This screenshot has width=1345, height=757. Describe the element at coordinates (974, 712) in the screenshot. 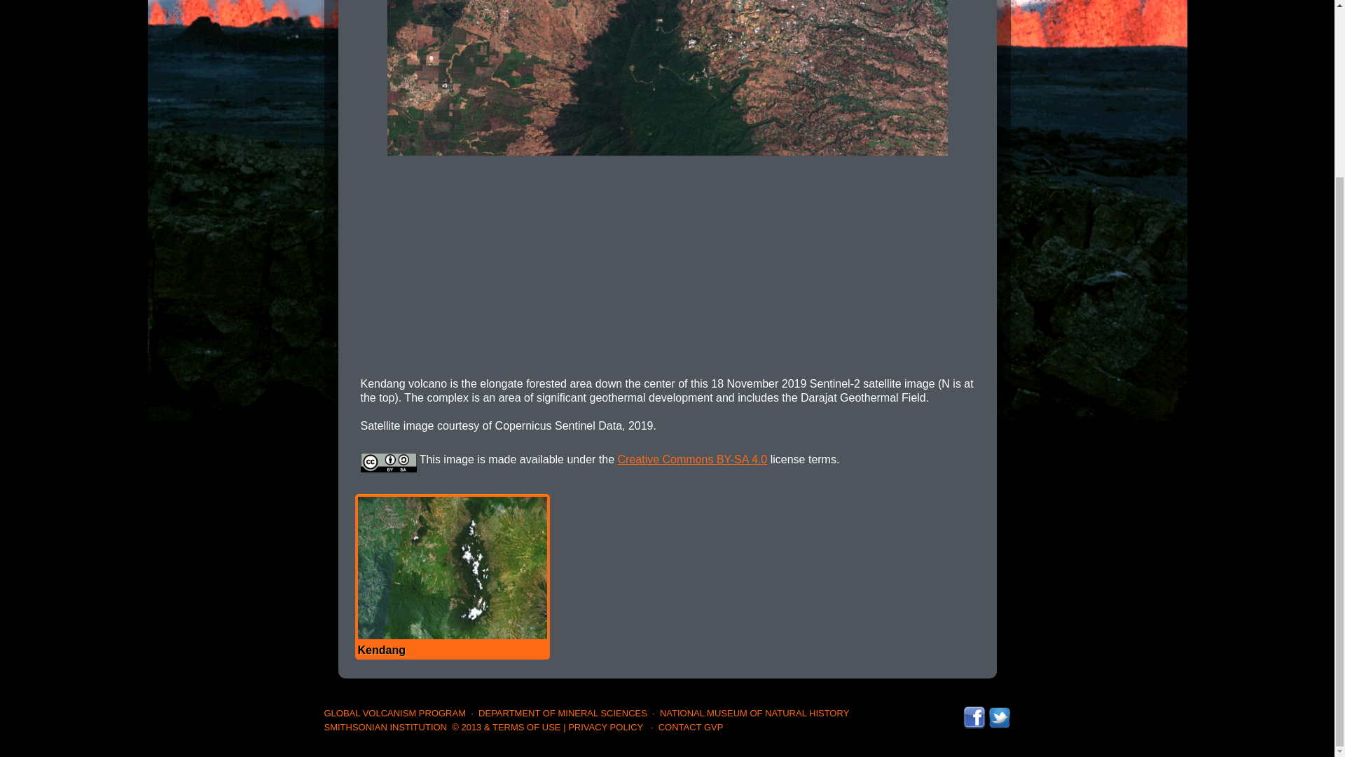

I see `Facebook` at that location.